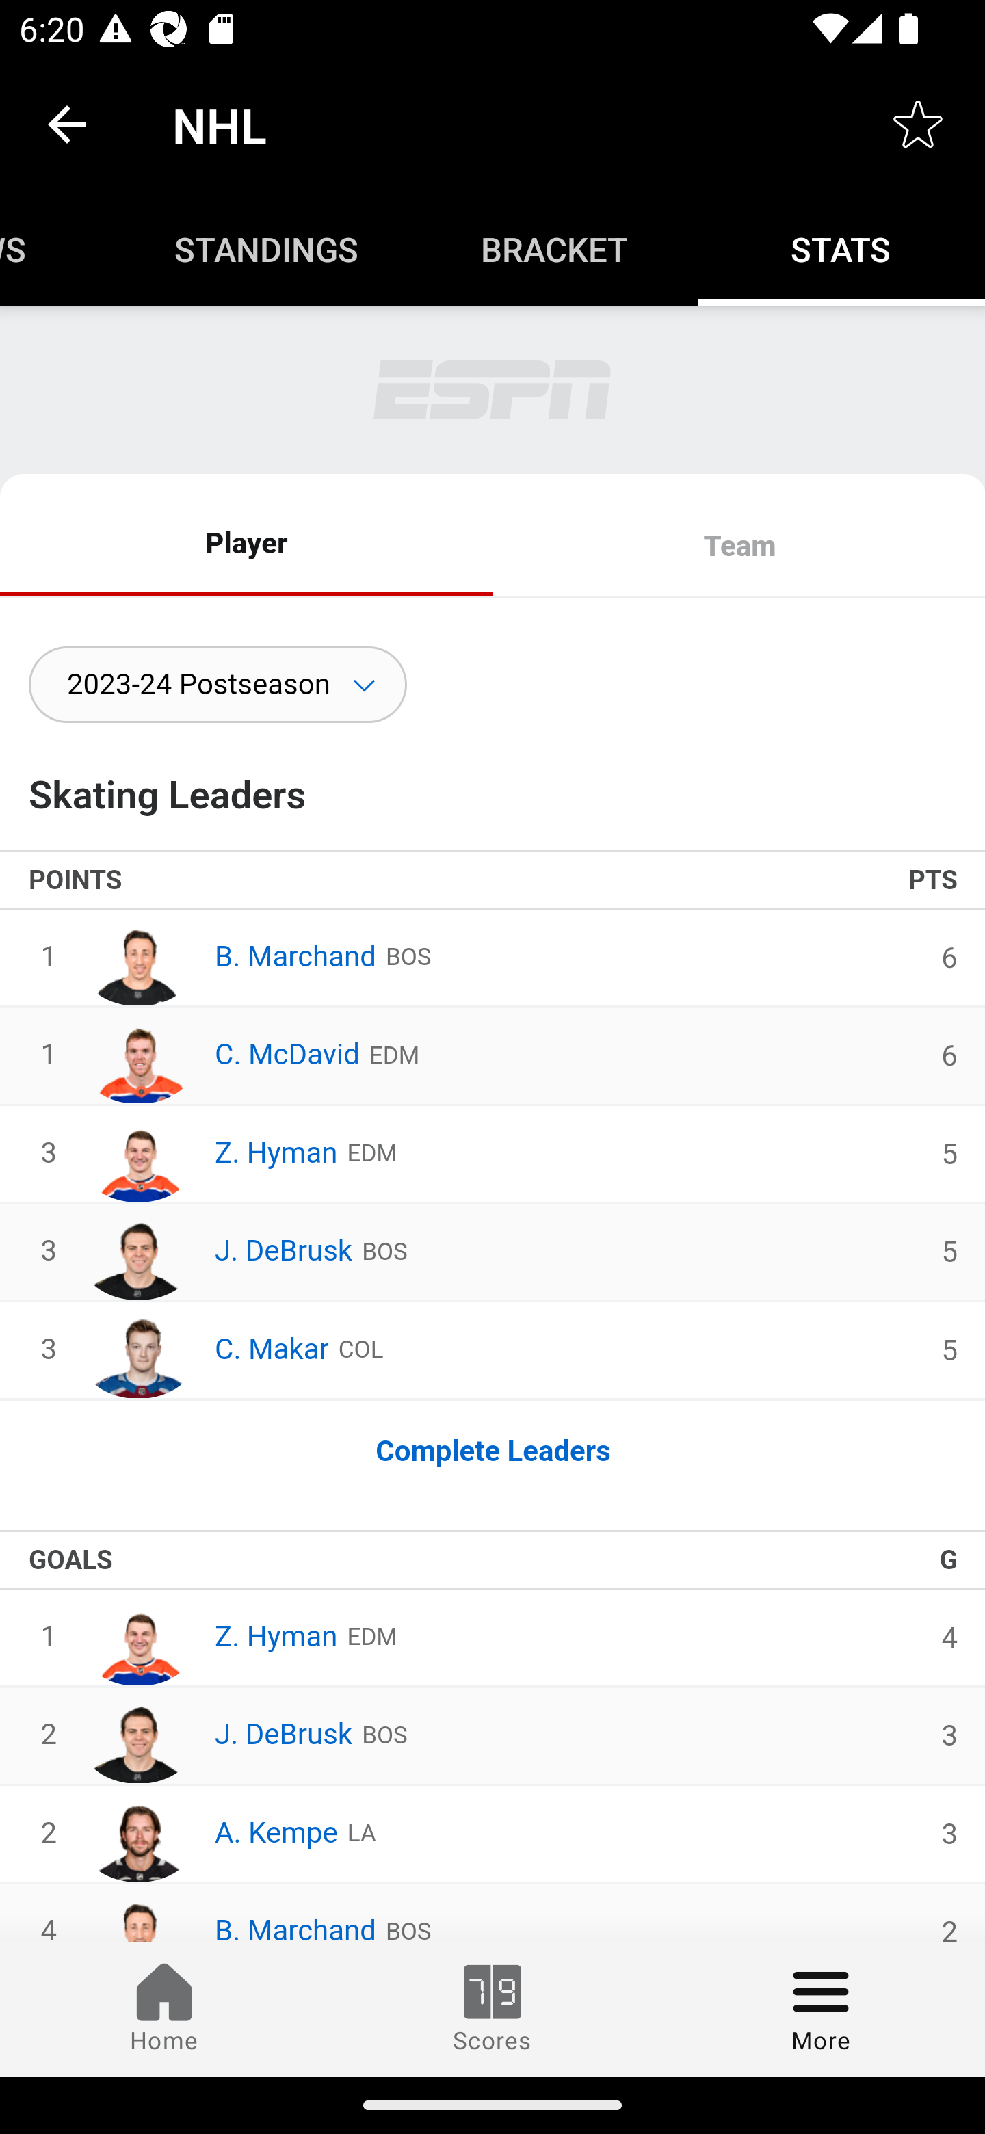 The image size is (985, 2134). What do you see at coordinates (209, 1637) in the screenshot?
I see `Z. Hyman Zach Hyman Z. Hyman` at bounding box center [209, 1637].